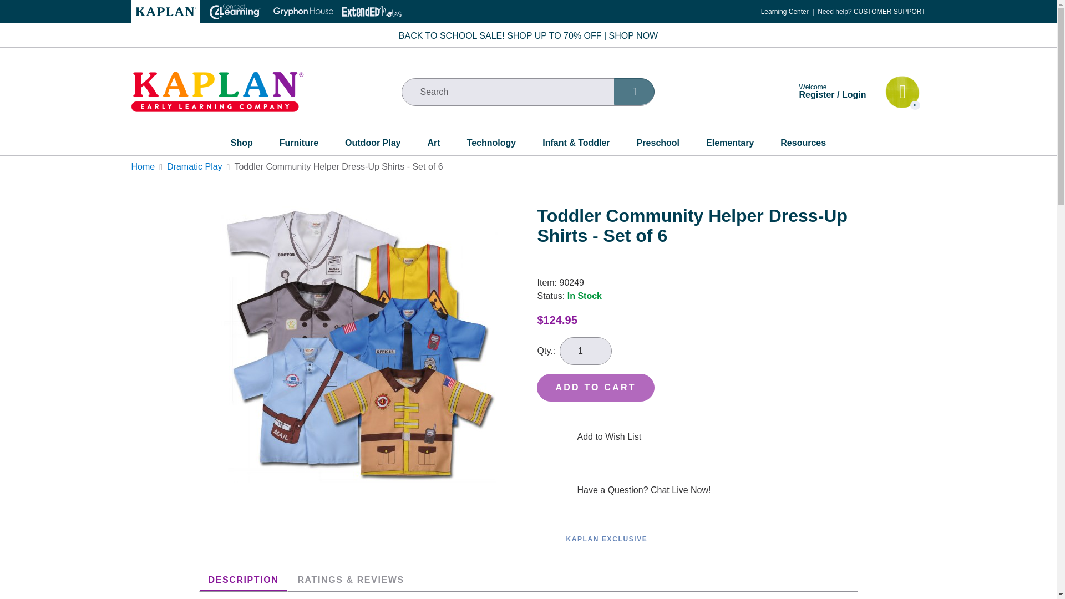 Image resolution: width=1065 pixels, height=599 pixels. What do you see at coordinates (784, 12) in the screenshot?
I see `Learning Center` at bounding box center [784, 12].